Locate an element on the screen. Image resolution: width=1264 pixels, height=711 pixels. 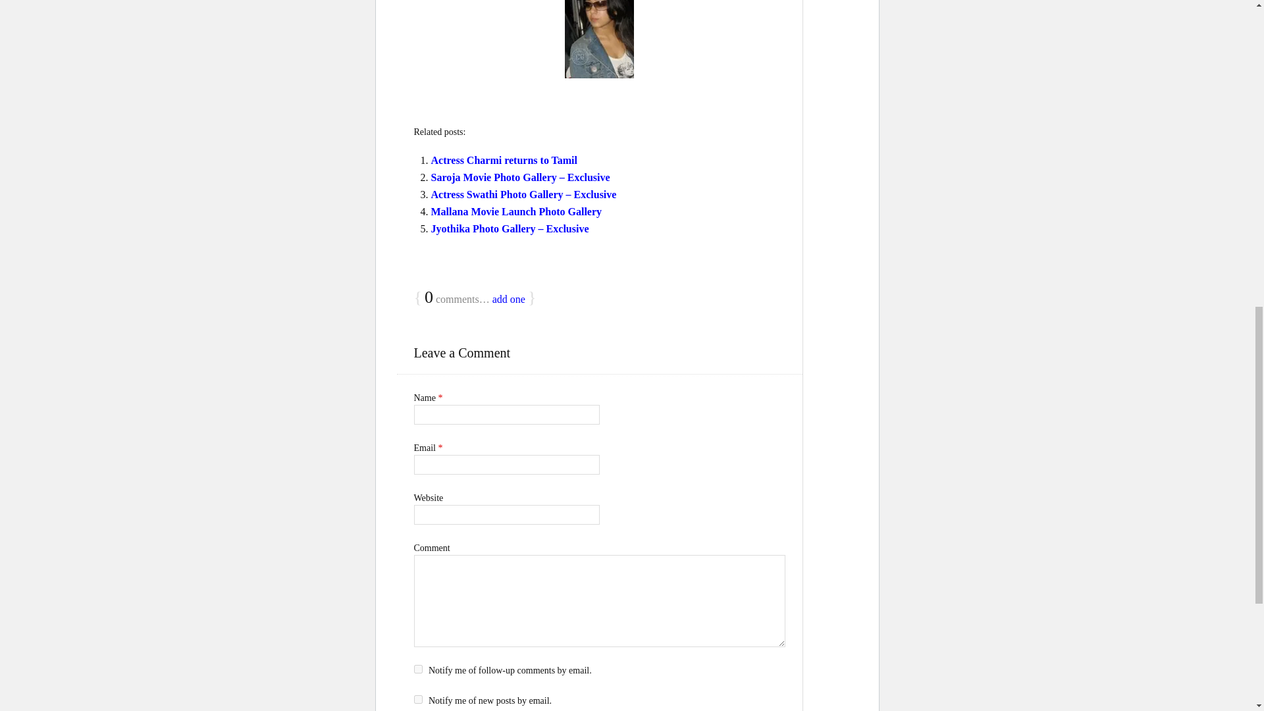
add one is located at coordinates (509, 299).